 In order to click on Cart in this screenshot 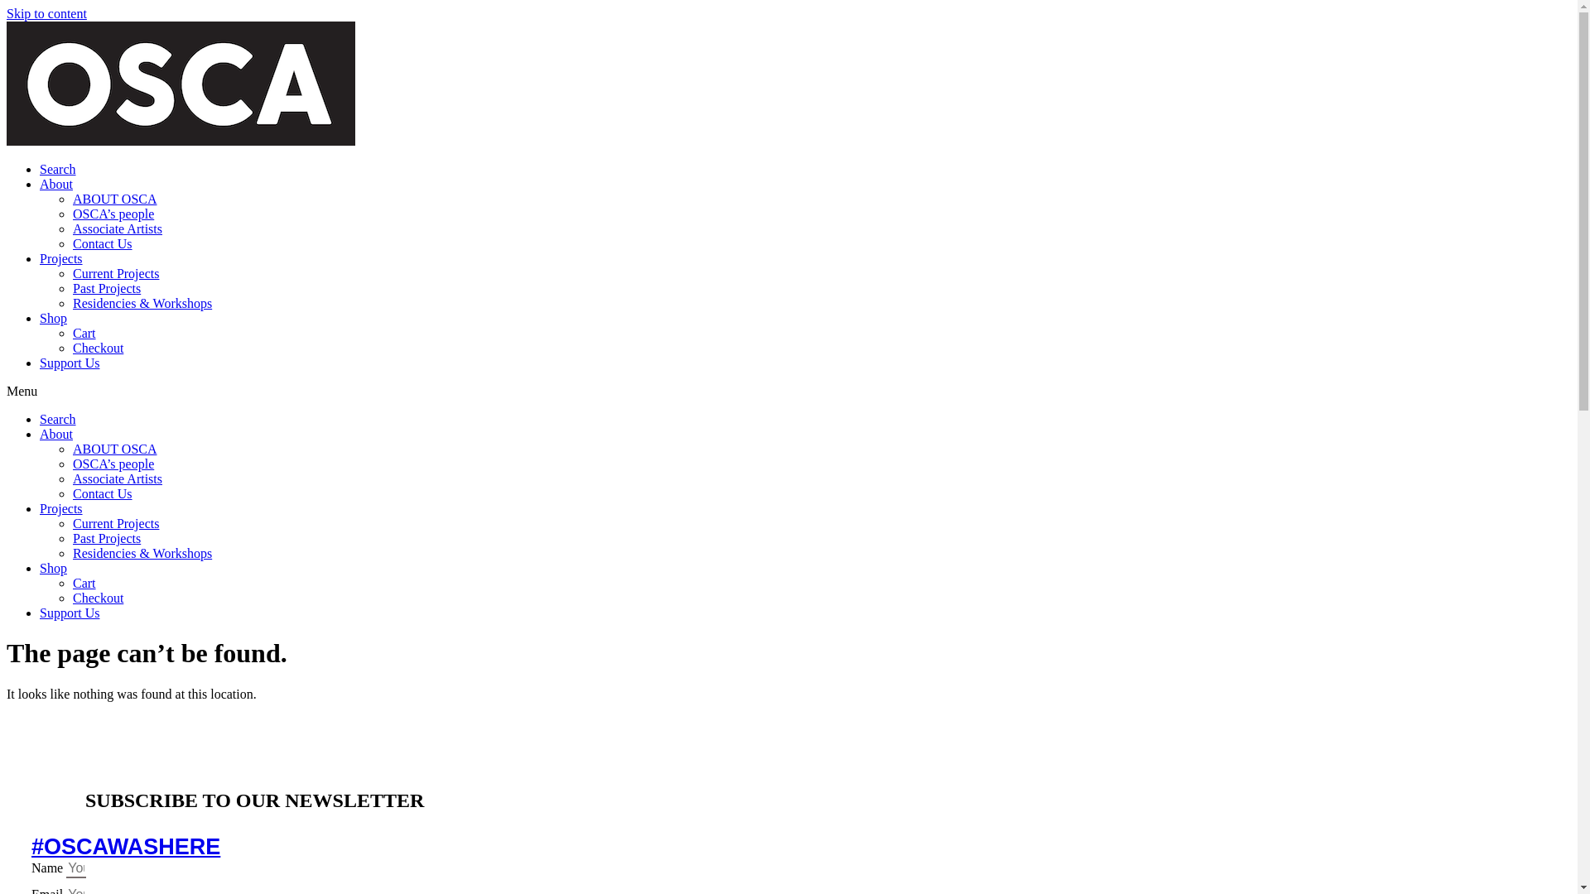, I will do `click(84, 333)`.